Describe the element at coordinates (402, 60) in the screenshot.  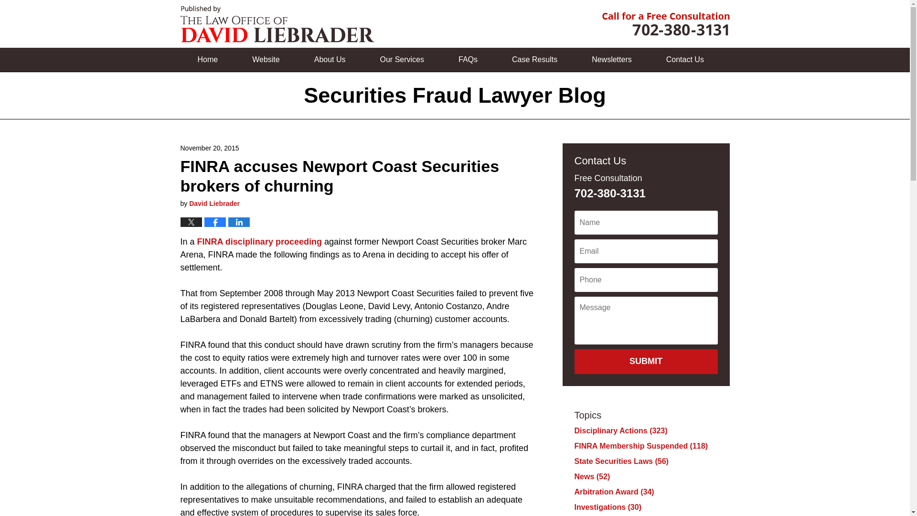
I see `Our Services` at that location.